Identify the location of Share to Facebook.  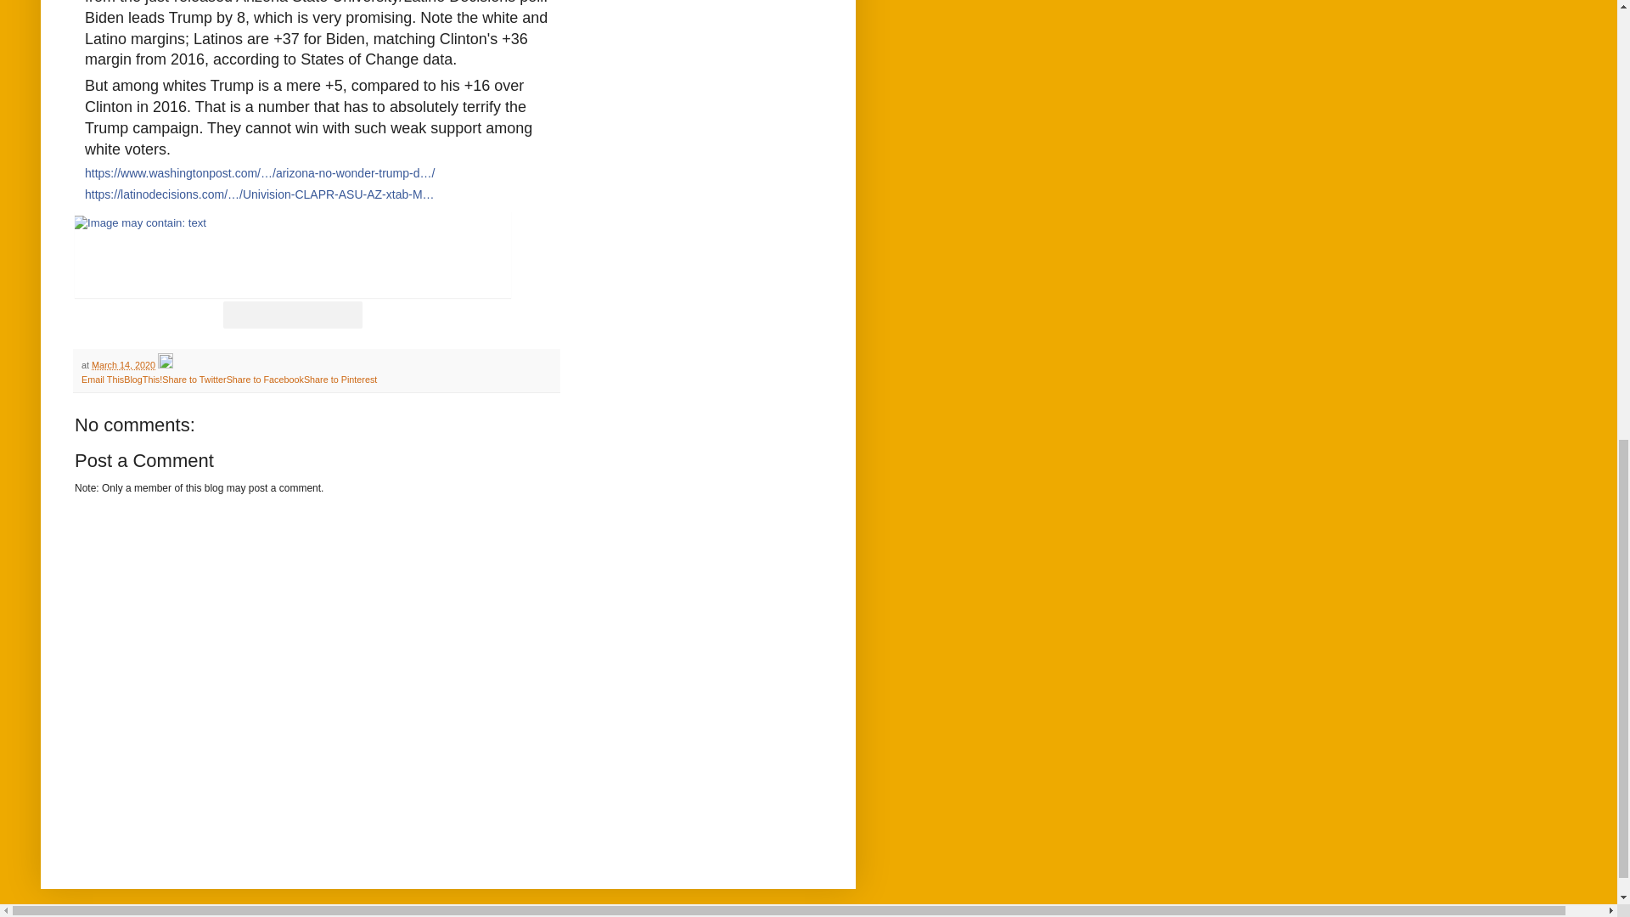
(265, 379).